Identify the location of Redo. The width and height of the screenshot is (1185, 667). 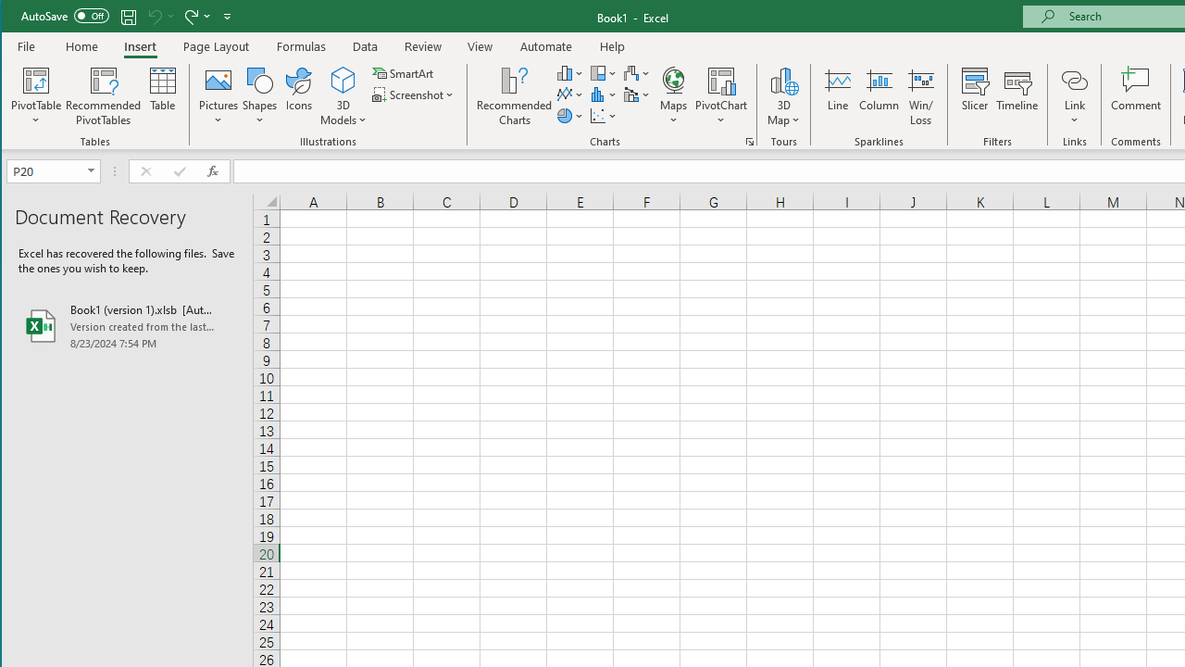
(190, 17).